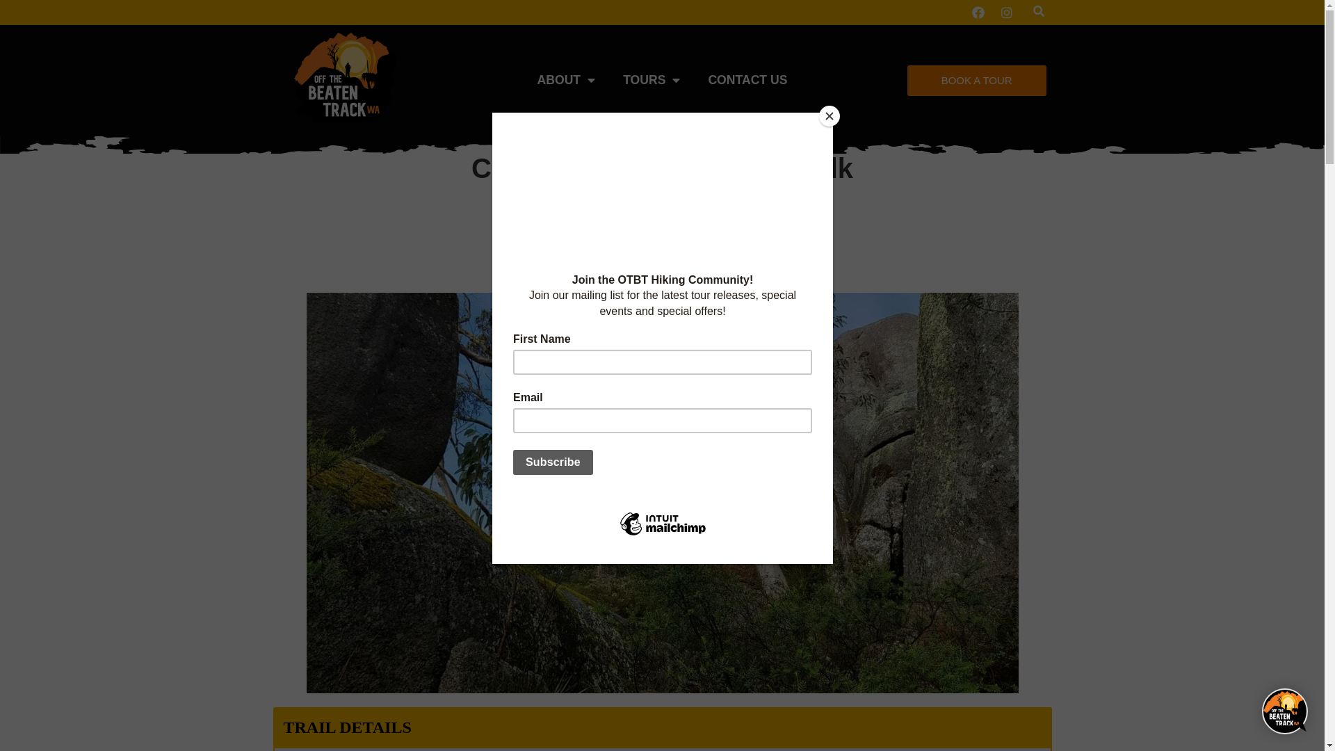 The width and height of the screenshot is (1335, 751). I want to click on September 24, 2021, so click(715, 246).